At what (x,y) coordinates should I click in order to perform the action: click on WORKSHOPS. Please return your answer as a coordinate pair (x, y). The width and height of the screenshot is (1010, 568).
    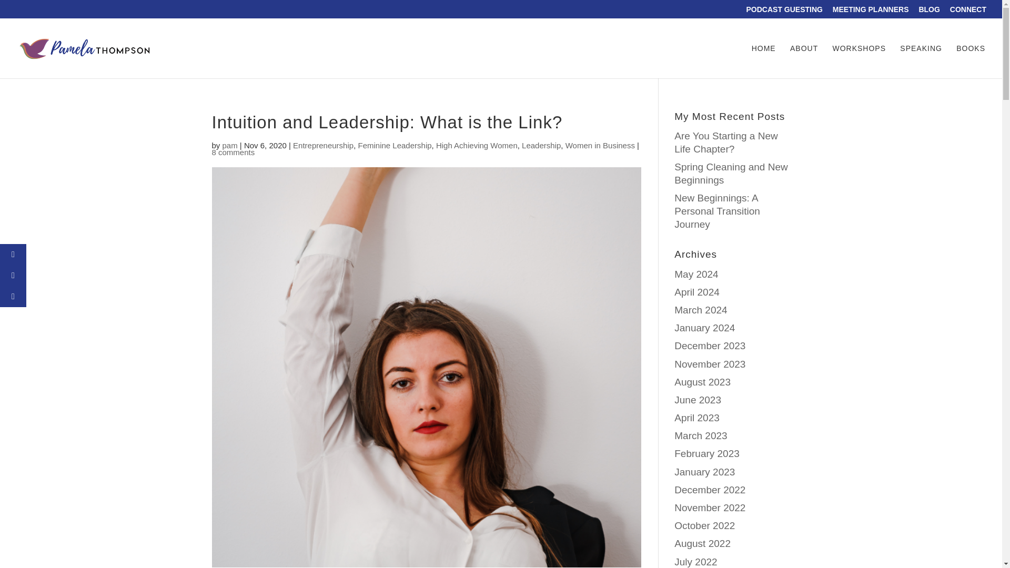
    Looking at the image, I should click on (858, 62).